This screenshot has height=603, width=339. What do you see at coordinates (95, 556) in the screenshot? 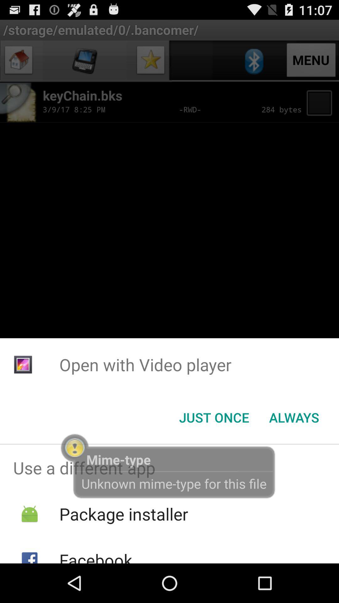
I see `click facebook app` at bounding box center [95, 556].